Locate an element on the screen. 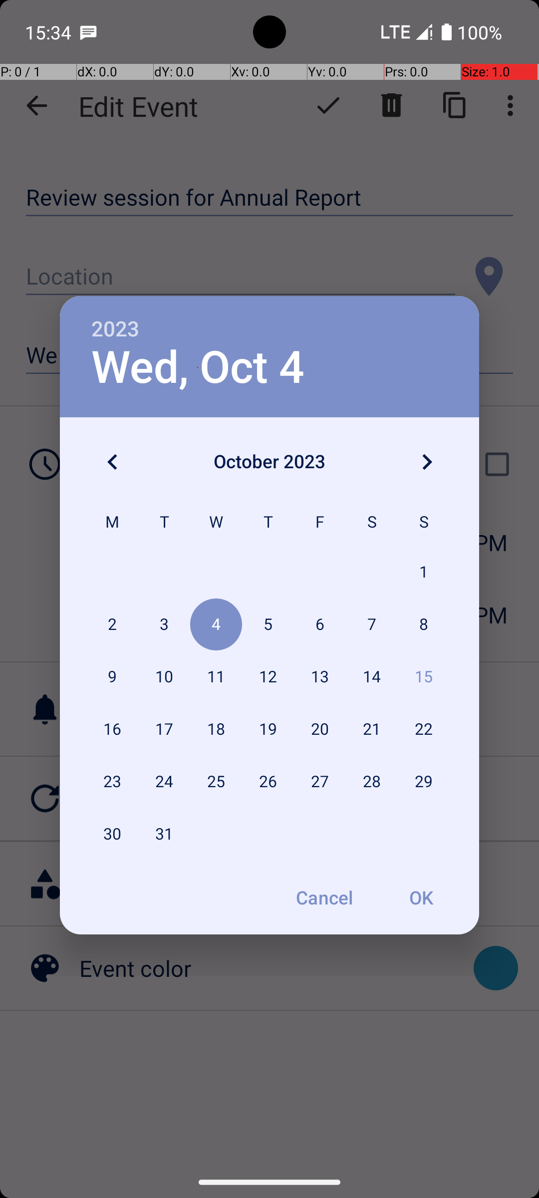  Wed, Oct 4 is located at coordinates (198, 367).